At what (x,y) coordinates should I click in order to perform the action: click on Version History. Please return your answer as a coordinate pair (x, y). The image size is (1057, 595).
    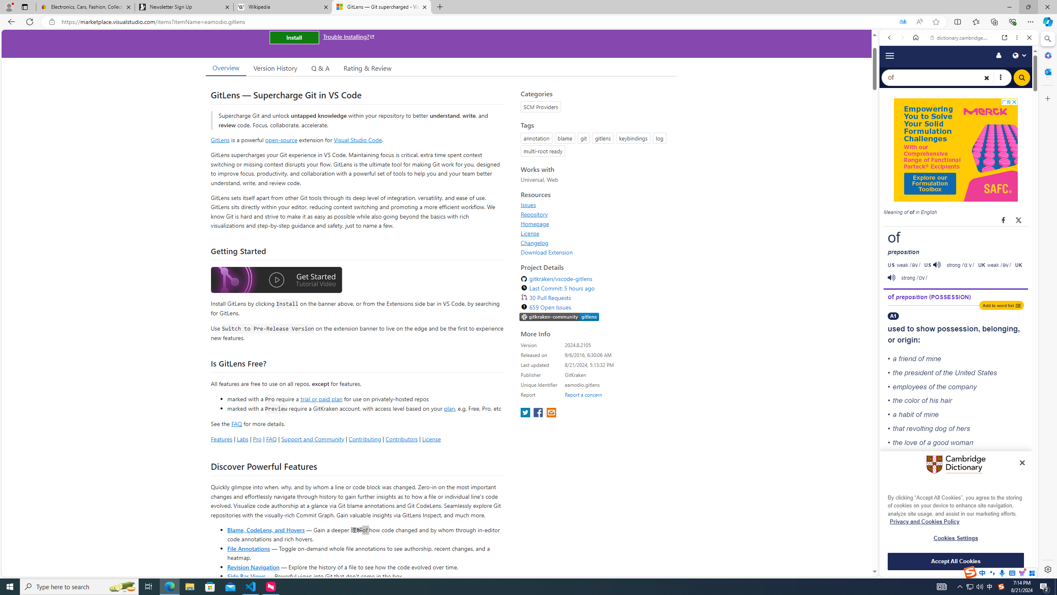
    Looking at the image, I should click on (275, 68).